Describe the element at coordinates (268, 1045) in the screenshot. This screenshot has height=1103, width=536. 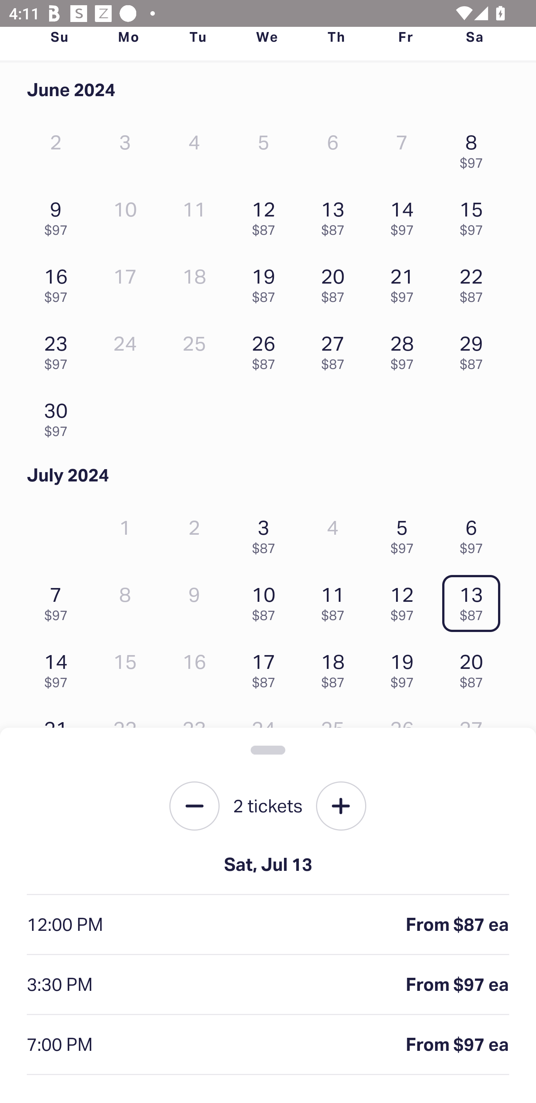
I see `7:00 PM From $97 ea` at that location.